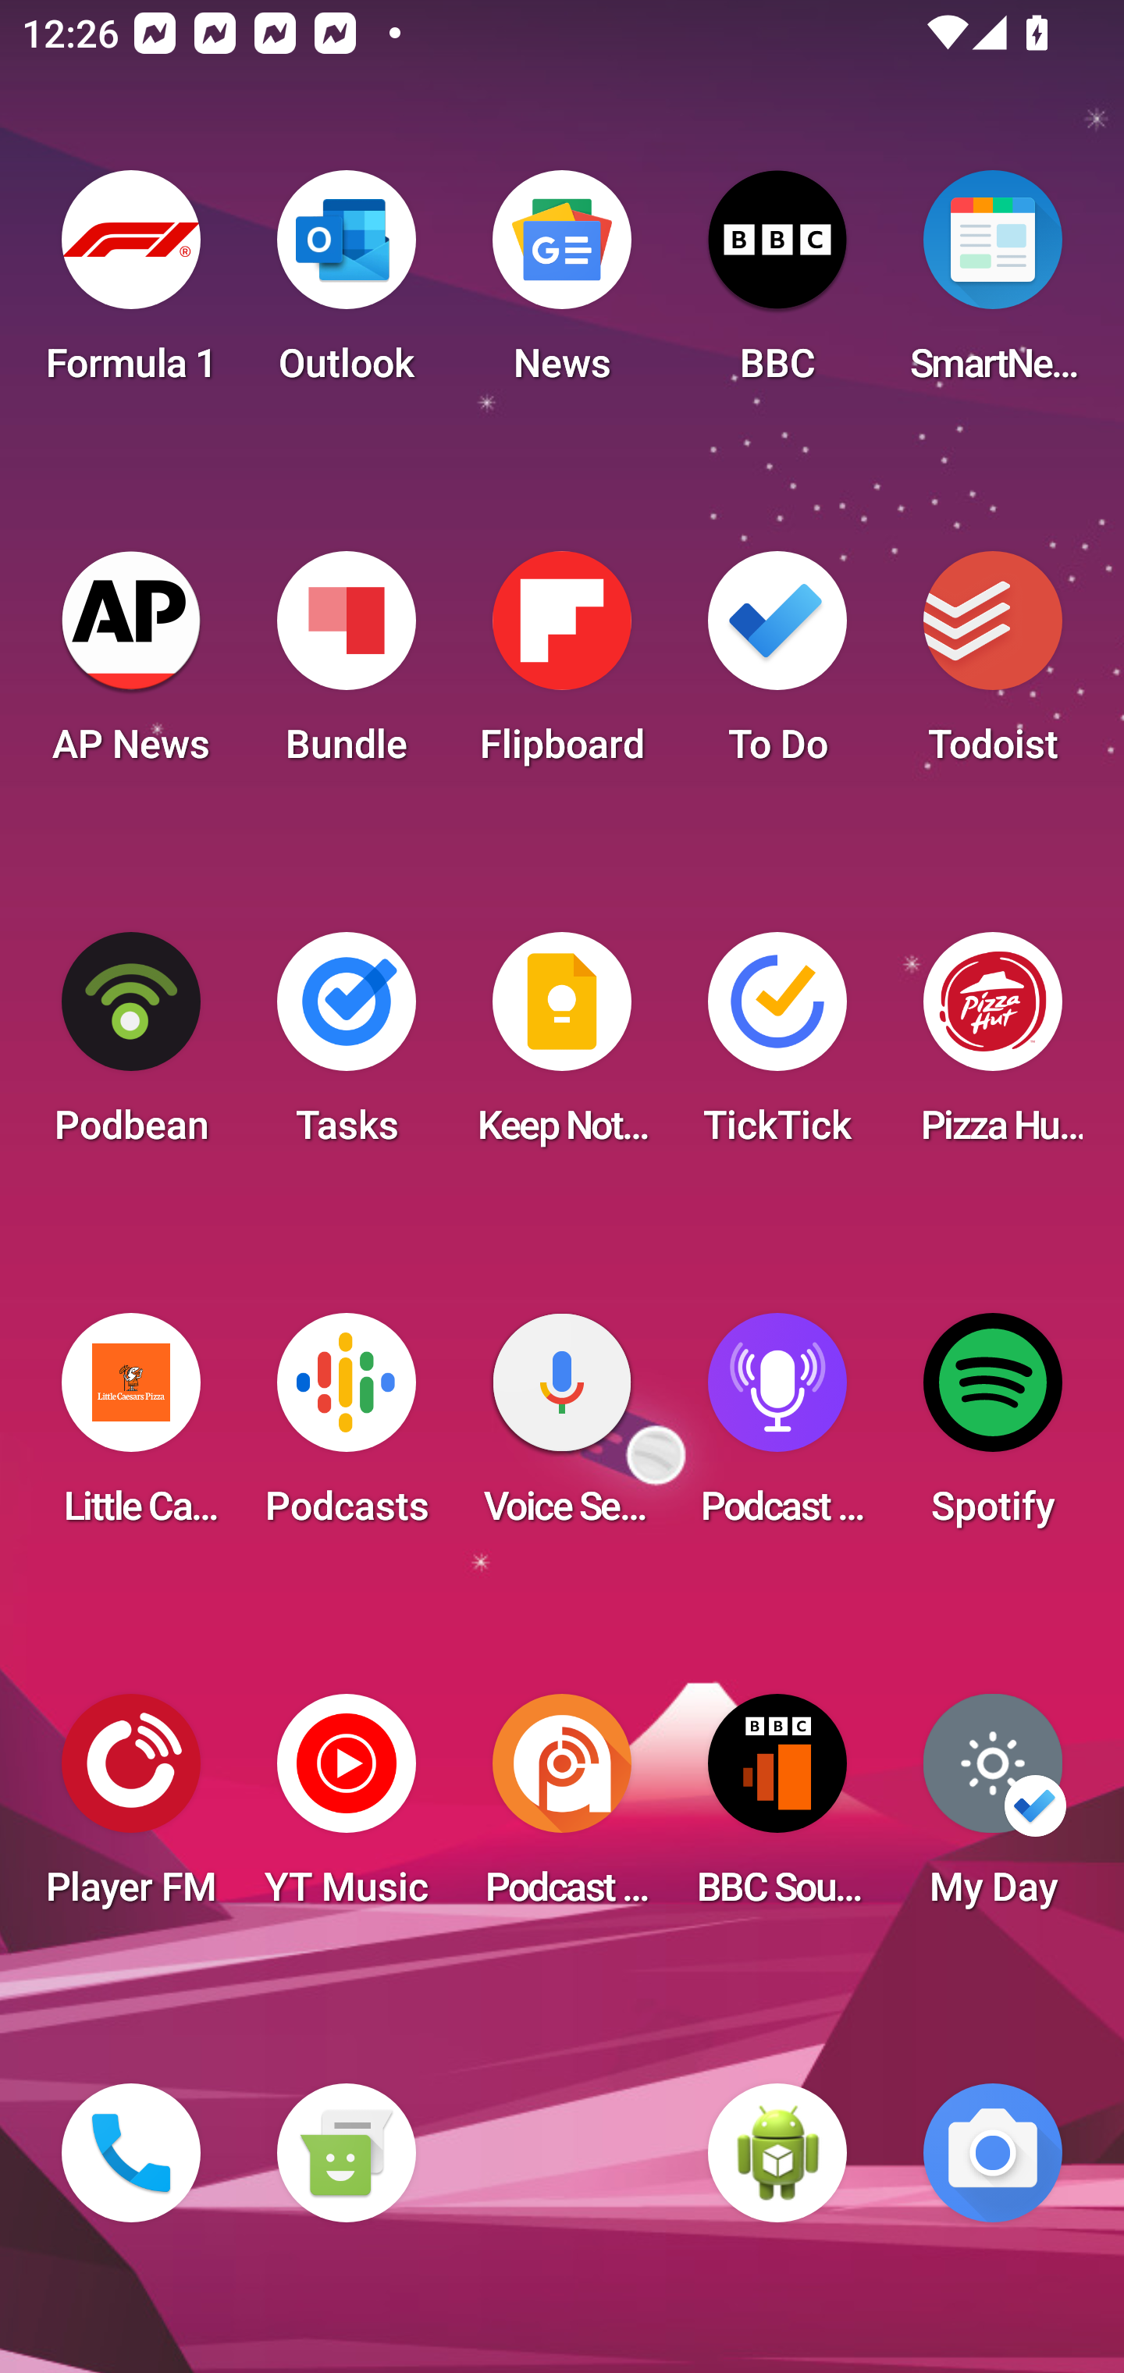 This screenshot has width=1124, height=2373. I want to click on Podbean, so click(131, 1048).